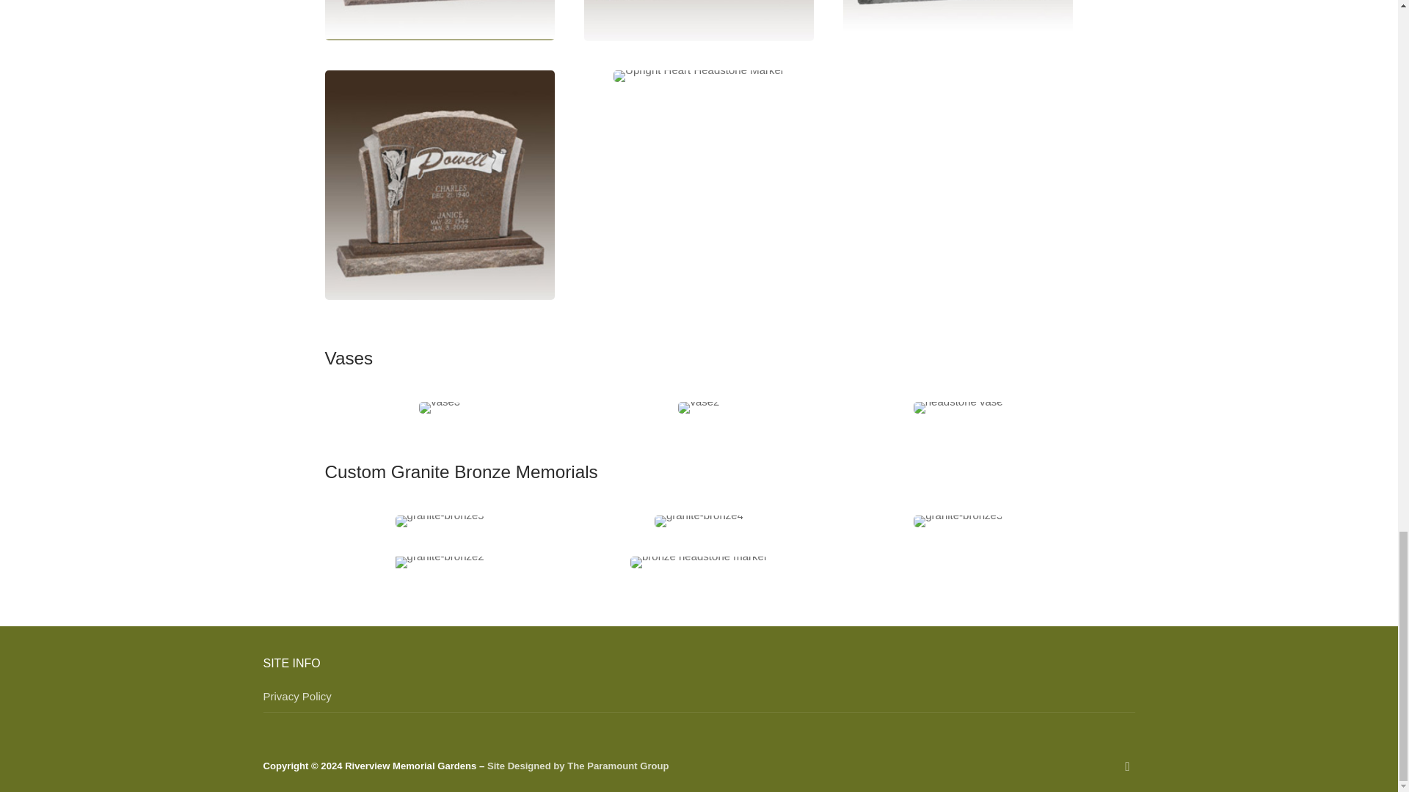 The height and width of the screenshot is (792, 1409). I want to click on vase3, so click(439, 407).